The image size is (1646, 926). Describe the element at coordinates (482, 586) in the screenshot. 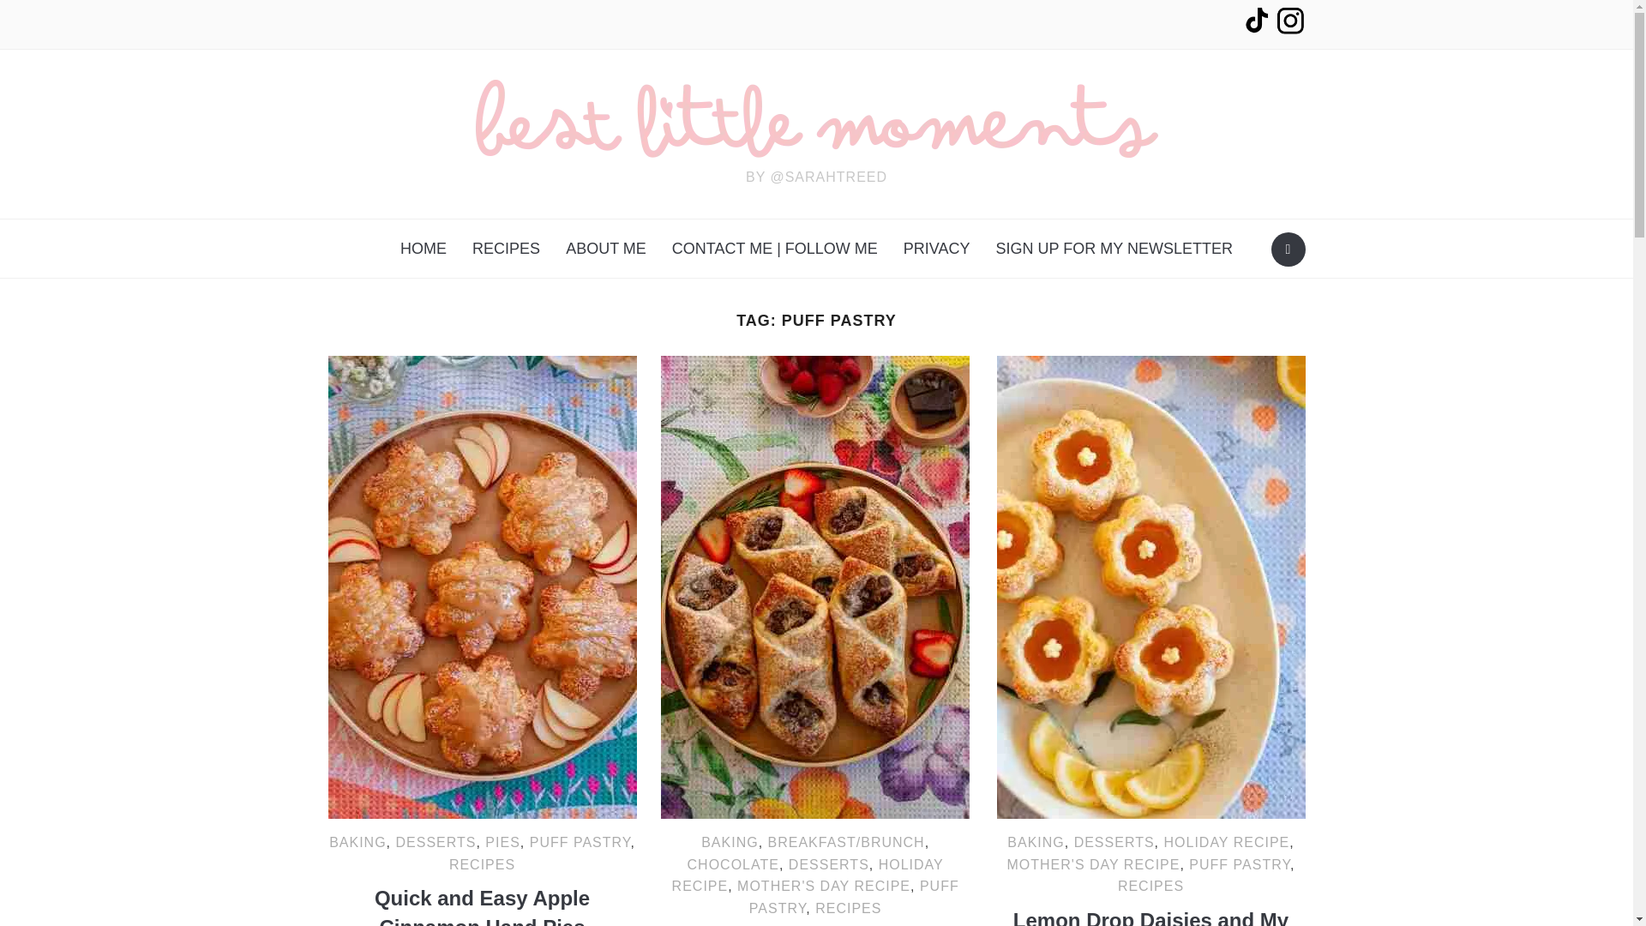

I see `Quick and Easy Apple Cinnamon Hand Pies` at that location.